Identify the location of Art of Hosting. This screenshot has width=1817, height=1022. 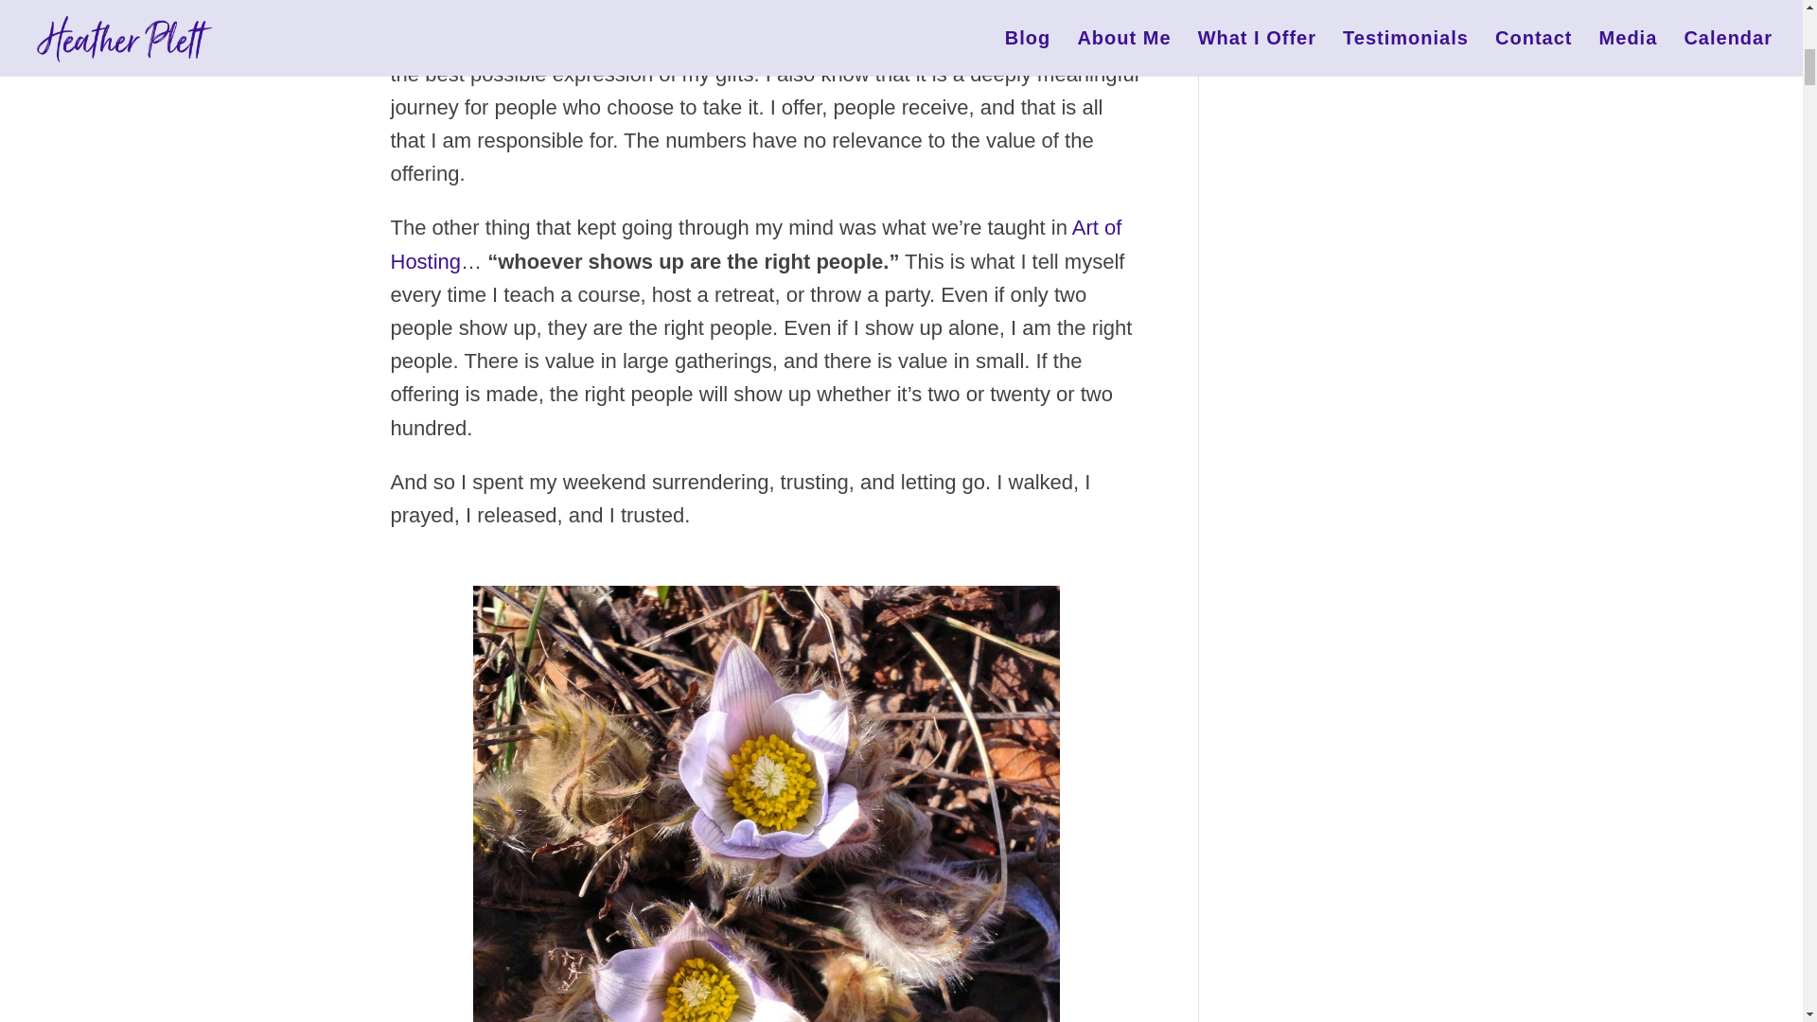
(755, 244).